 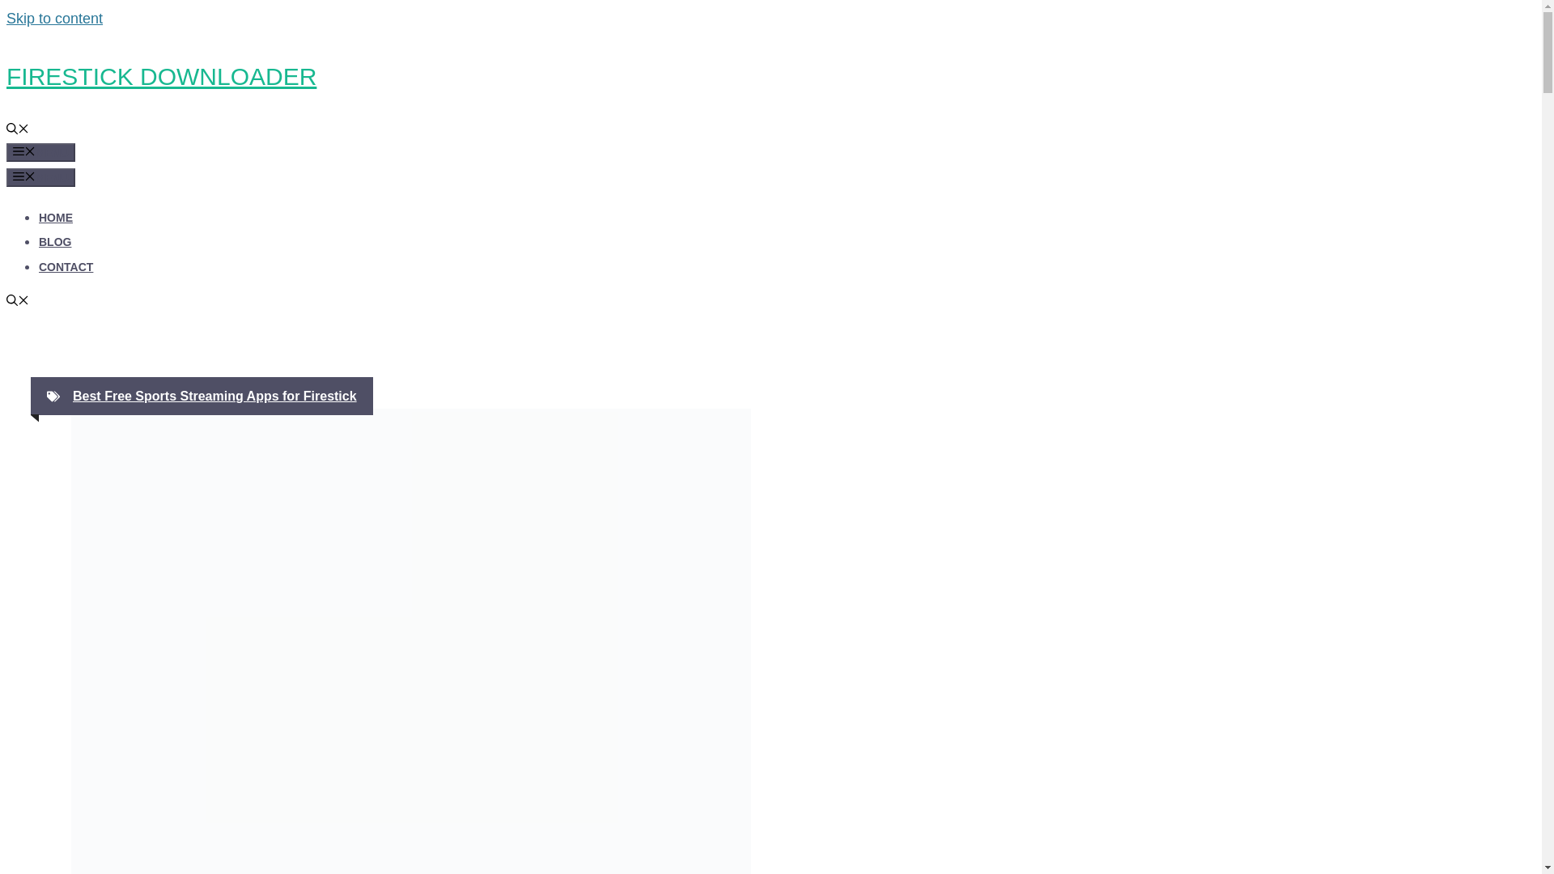 I want to click on CONTACT, so click(x=66, y=267).